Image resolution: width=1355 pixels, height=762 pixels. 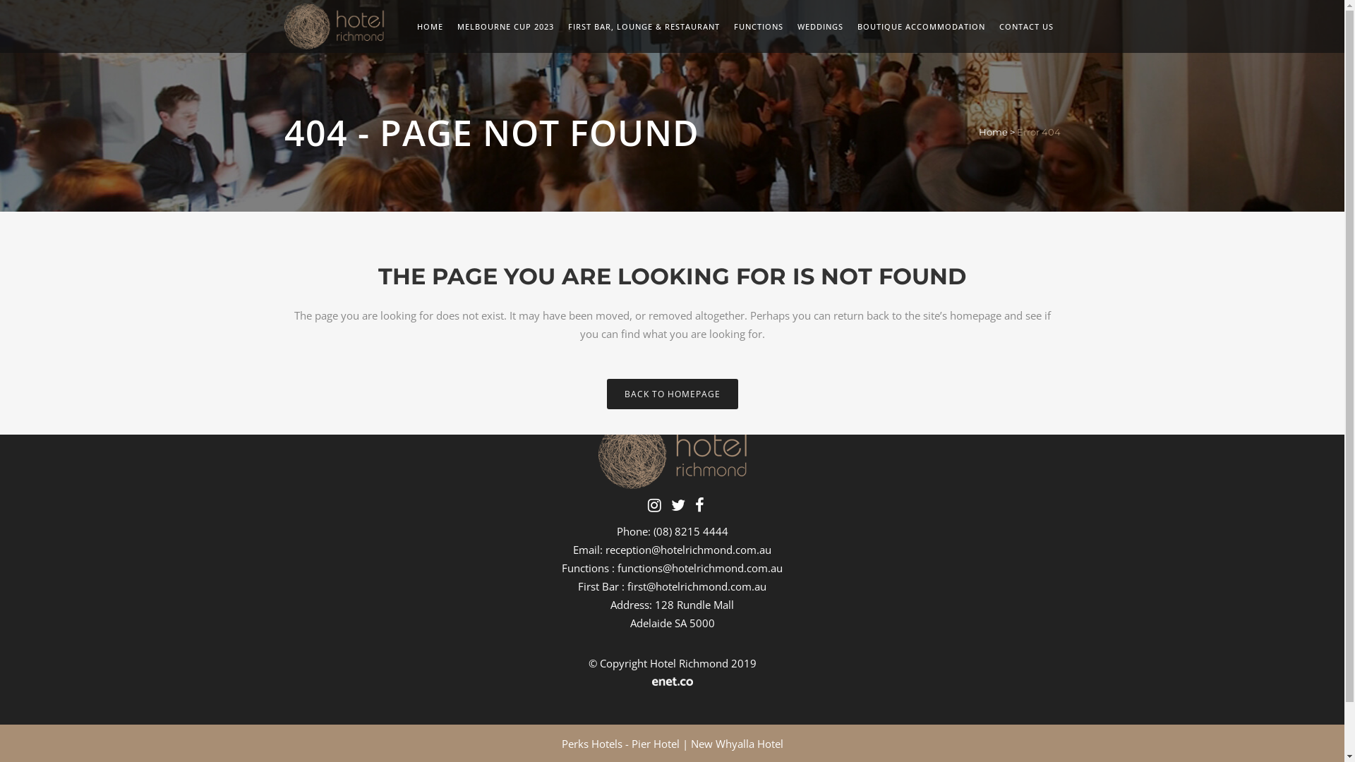 I want to click on Home, so click(x=992, y=132).